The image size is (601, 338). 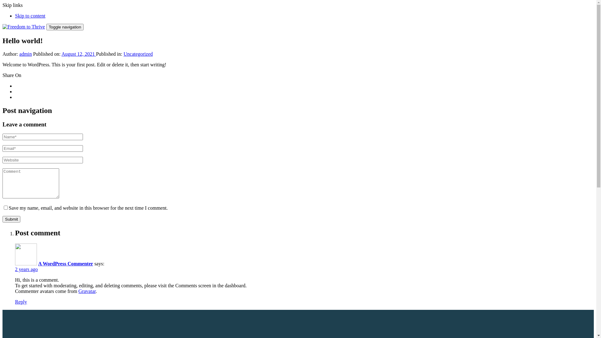 I want to click on Gravatar, so click(x=87, y=291).